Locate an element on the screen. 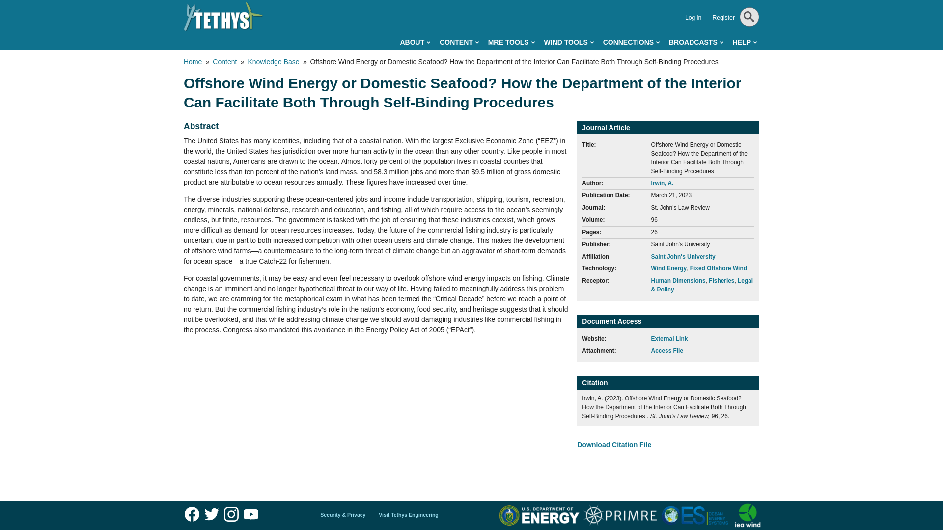 The image size is (943, 530). Register is located at coordinates (723, 18).